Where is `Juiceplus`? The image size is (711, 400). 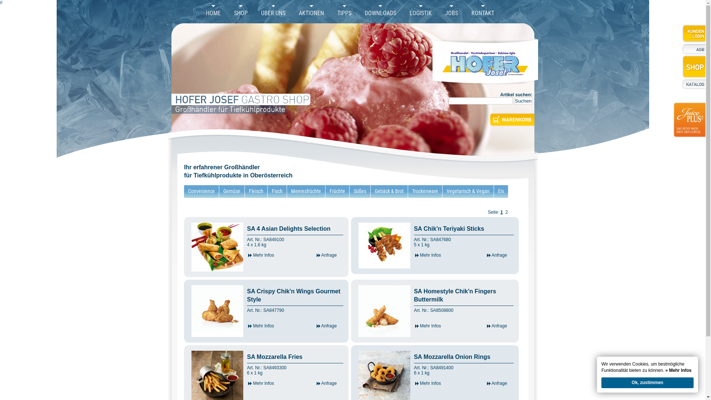
Juiceplus is located at coordinates (689, 124).